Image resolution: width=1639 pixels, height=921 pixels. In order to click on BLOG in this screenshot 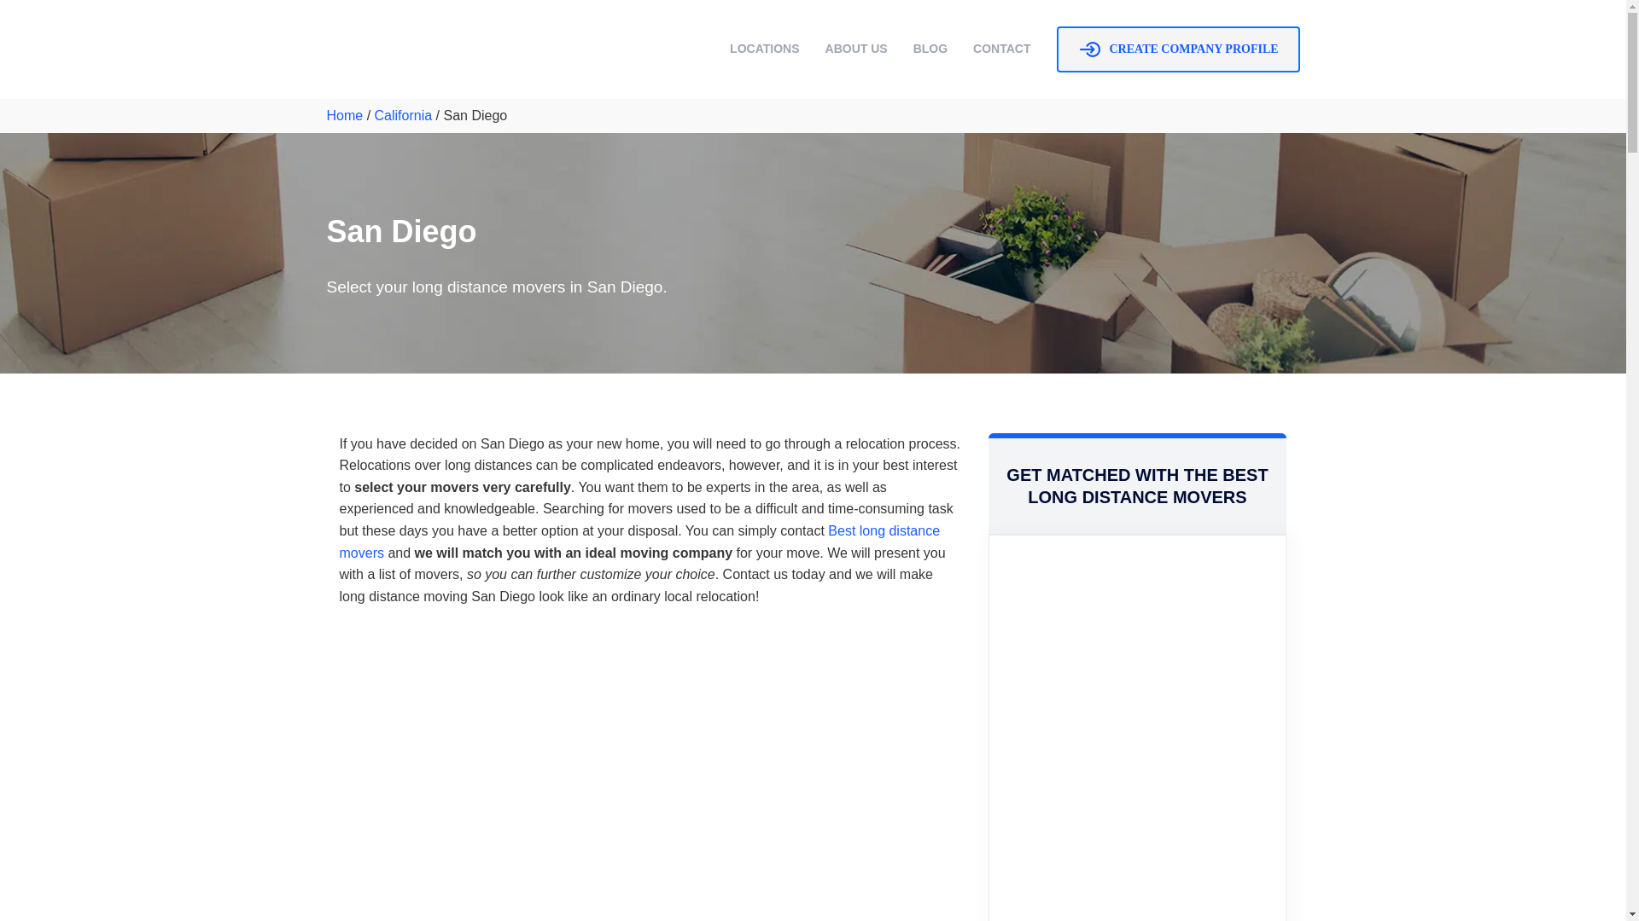, I will do `click(930, 48)`.